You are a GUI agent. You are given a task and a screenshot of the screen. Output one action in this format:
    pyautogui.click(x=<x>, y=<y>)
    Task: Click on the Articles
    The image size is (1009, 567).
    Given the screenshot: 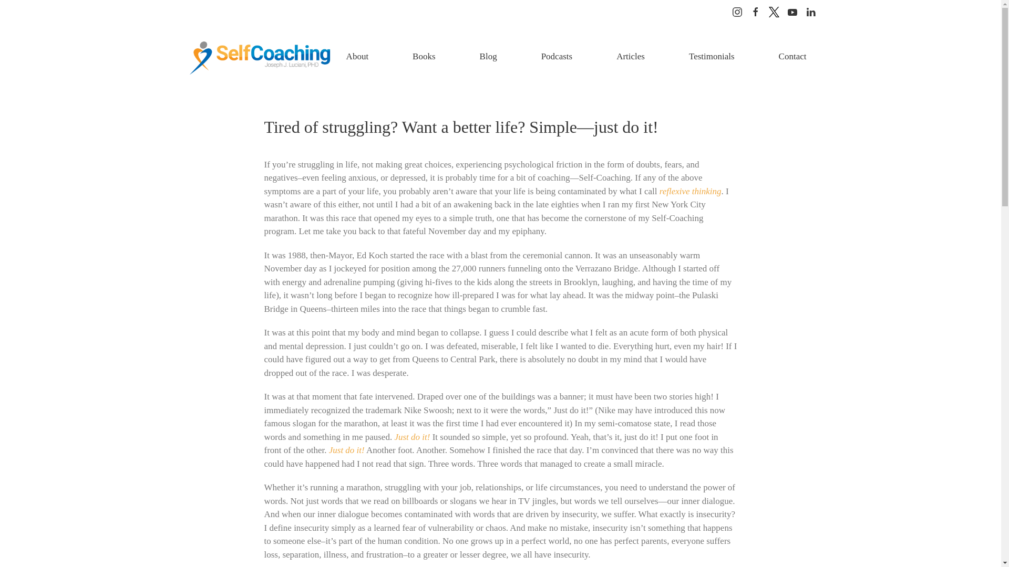 What is the action you would take?
    pyautogui.click(x=631, y=57)
    